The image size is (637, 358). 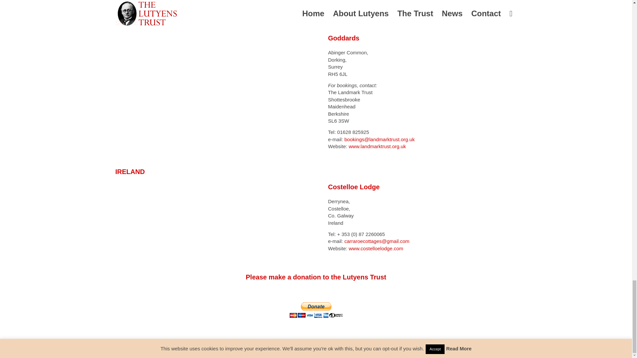 I want to click on PayPal - The safer, easier way to pay online!, so click(x=316, y=310).